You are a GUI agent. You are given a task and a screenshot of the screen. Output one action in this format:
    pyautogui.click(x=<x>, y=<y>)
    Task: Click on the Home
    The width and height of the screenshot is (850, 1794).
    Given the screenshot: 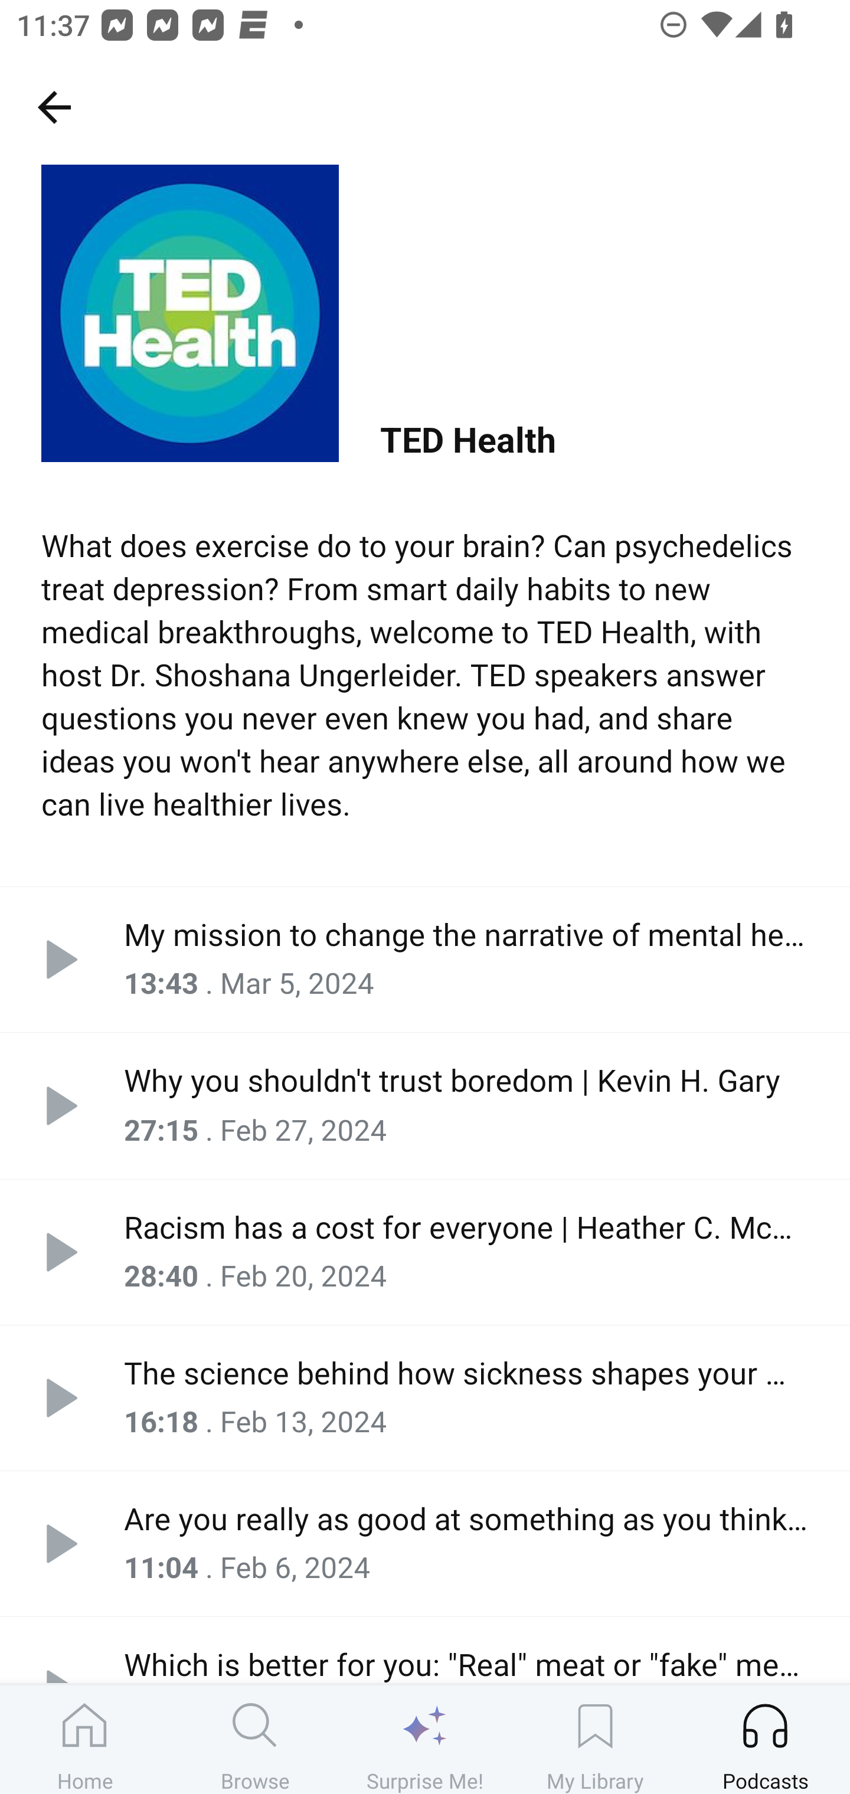 What is the action you would take?
    pyautogui.click(x=85, y=1739)
    